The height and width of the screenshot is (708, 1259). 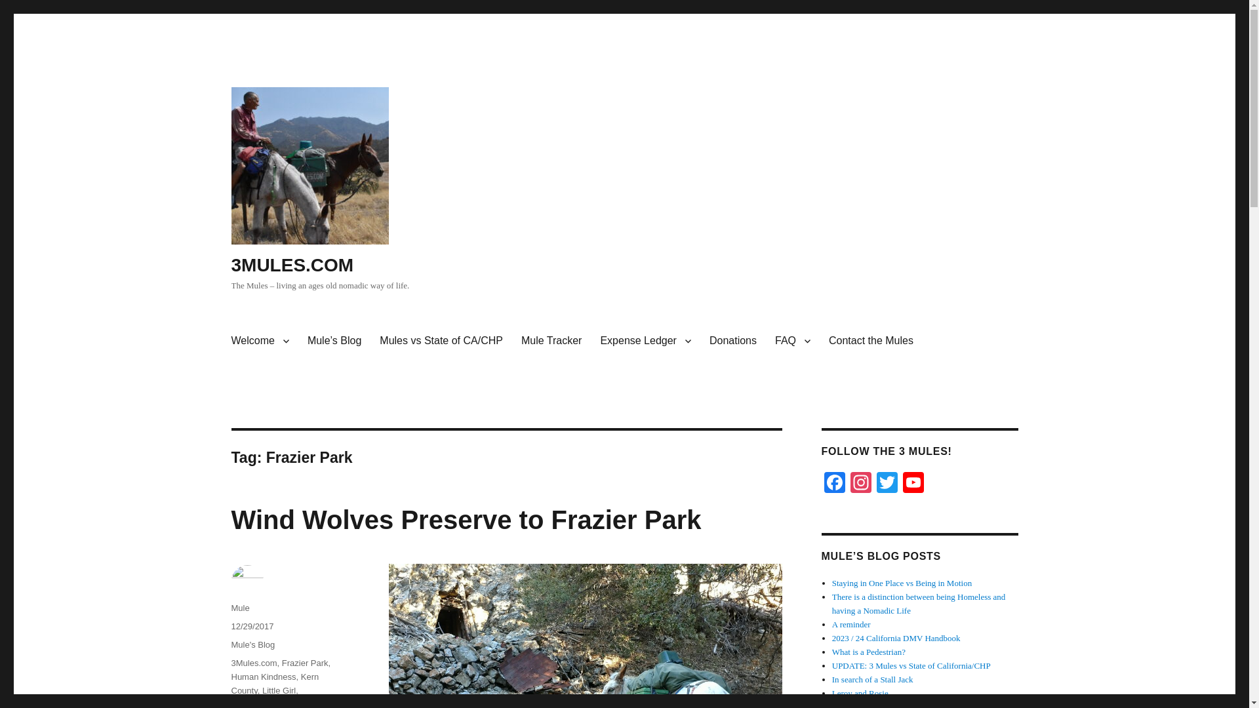 I want to click on Frazier Park, so click(x=306, y=663).